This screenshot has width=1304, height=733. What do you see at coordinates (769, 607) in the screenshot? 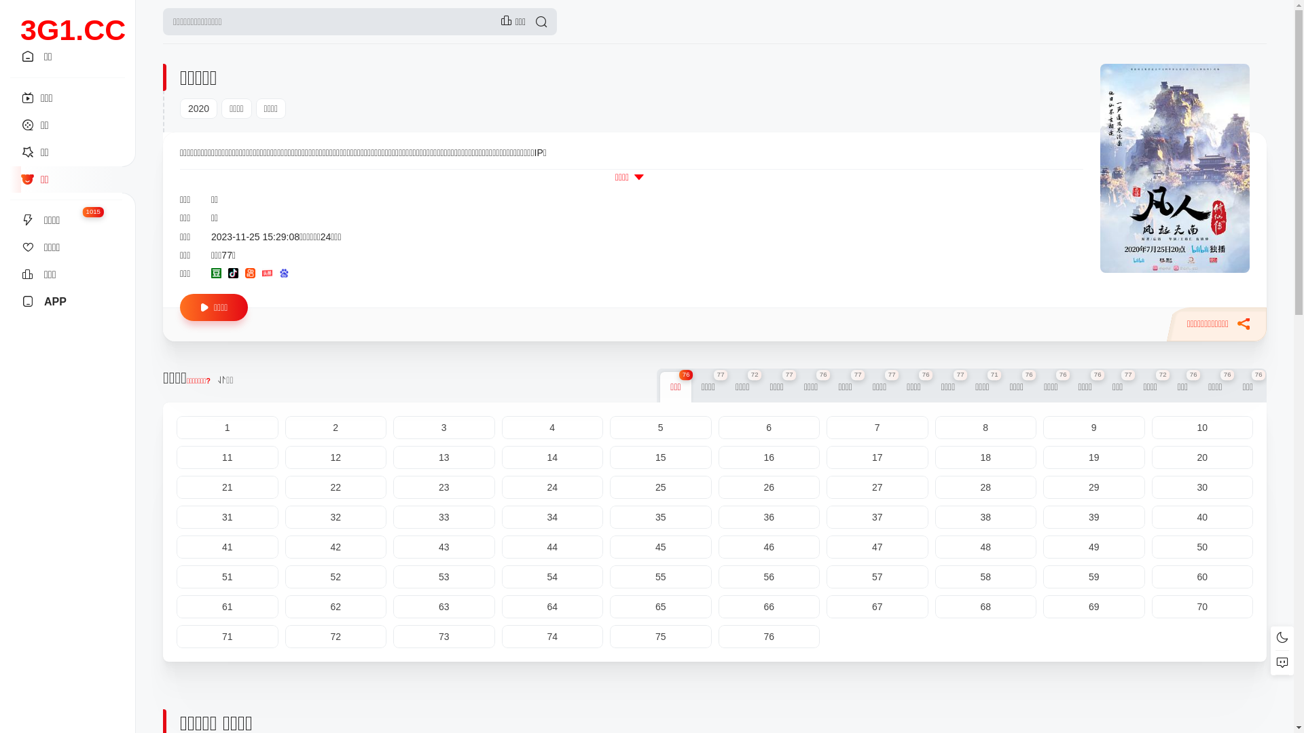
I see `66` at bounding box center [769, 607].